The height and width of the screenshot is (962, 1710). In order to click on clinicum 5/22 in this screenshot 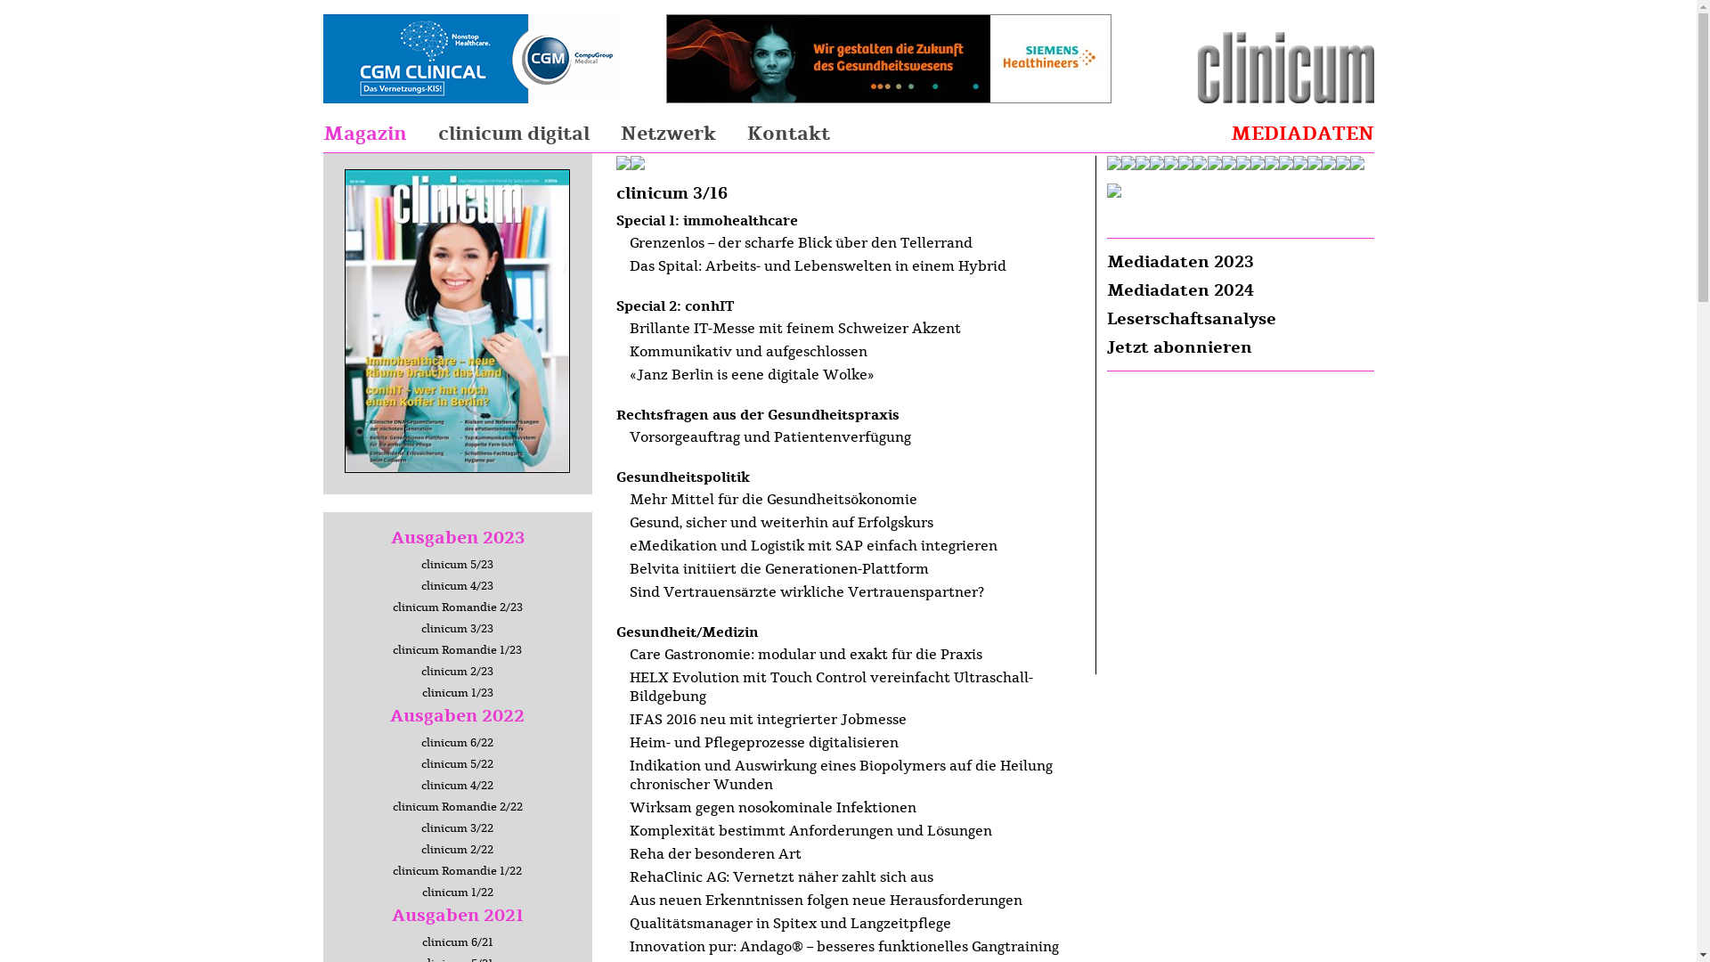, I will do `click(458, 764)`.